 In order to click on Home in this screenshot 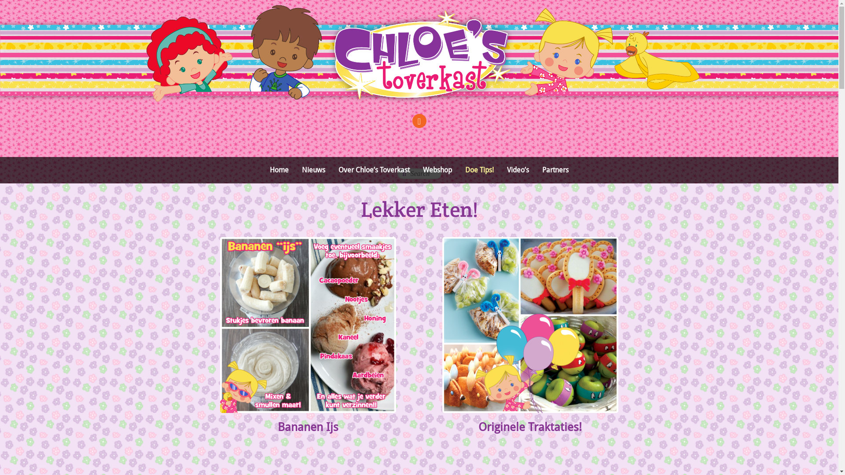, I will do `click(279, 171)`.